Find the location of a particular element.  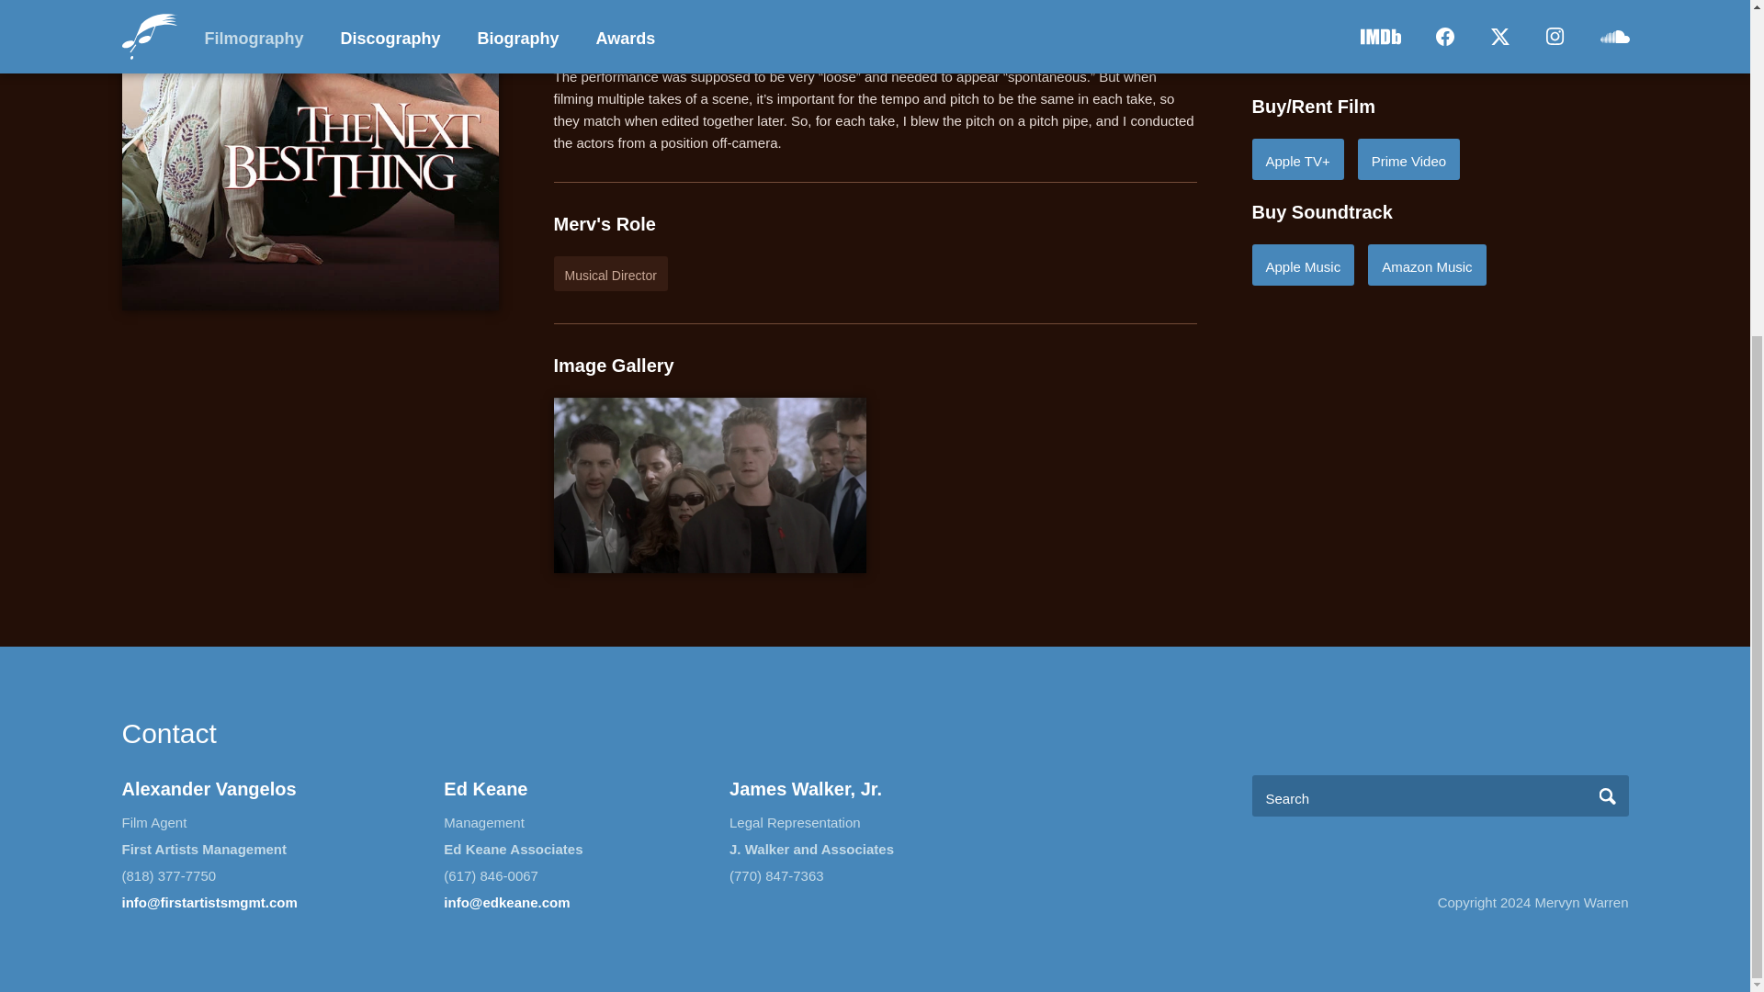

Musical Director is located at coordinates (610, 274).